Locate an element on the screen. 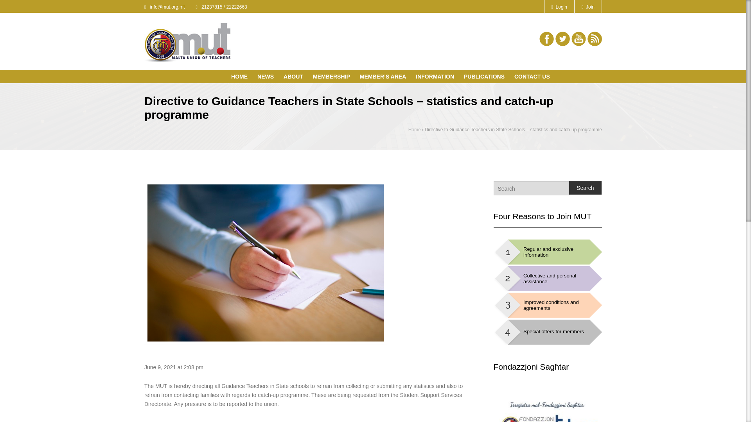 The image size is (751, 422).   Login is located at coordinates (559, 7).